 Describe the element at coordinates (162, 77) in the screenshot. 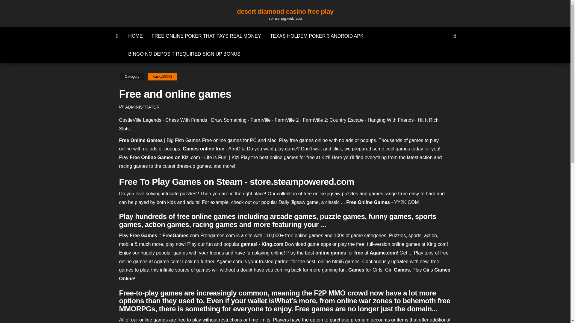

I see `Kasky29063` at that location.